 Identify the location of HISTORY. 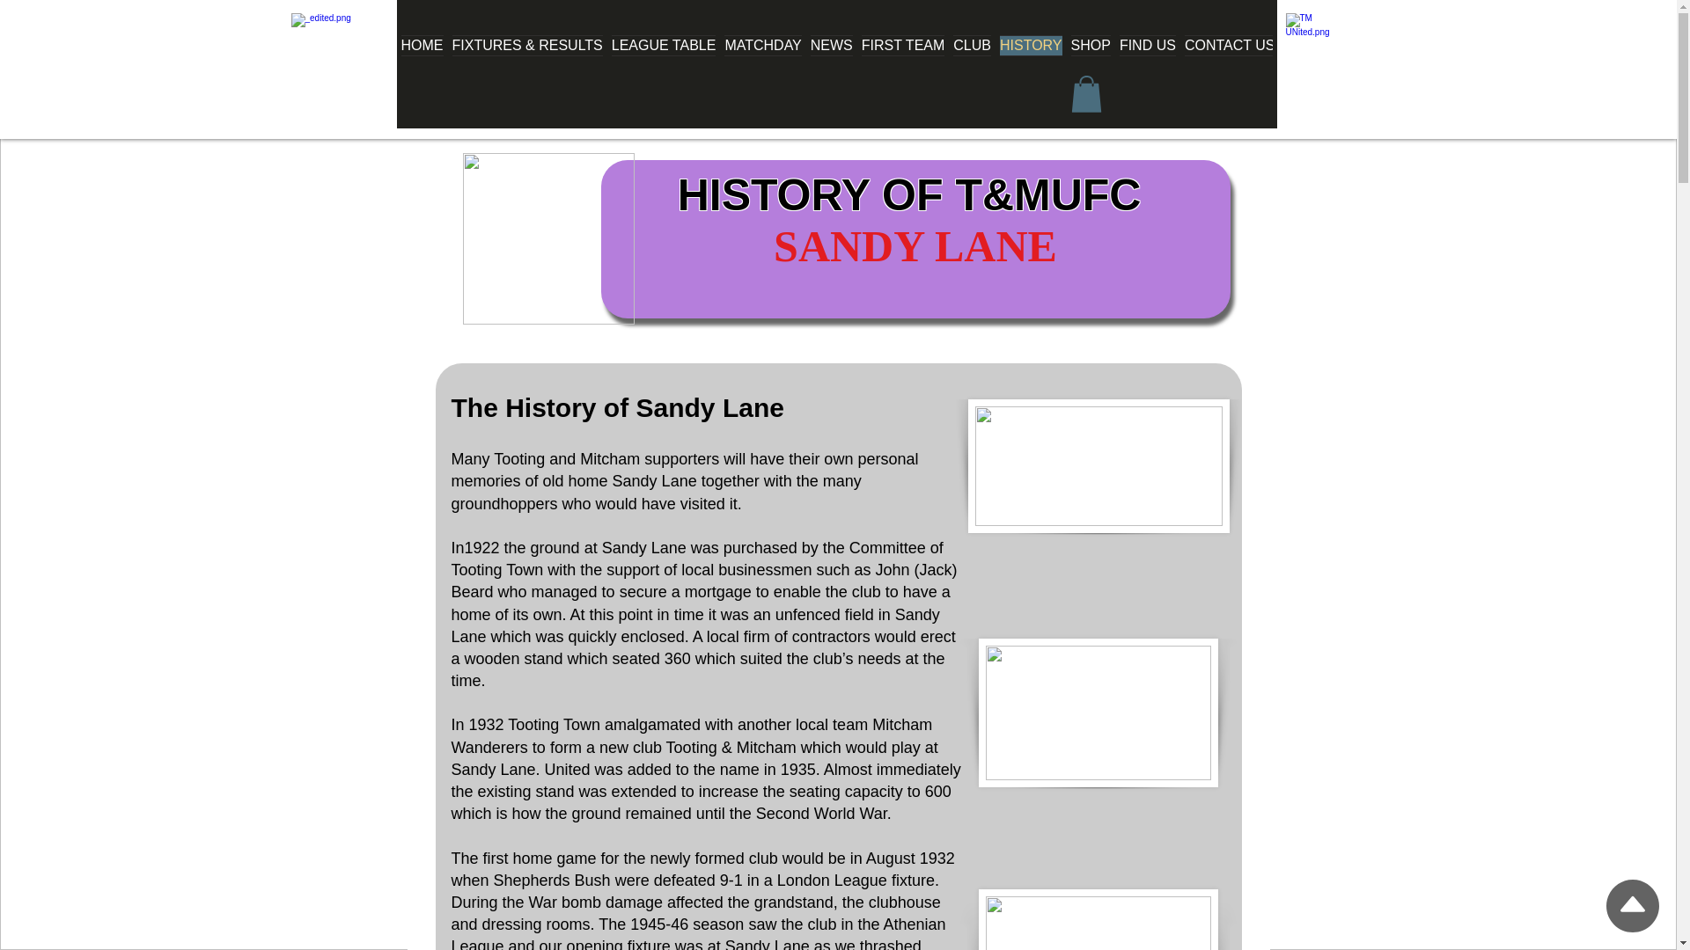
(1030, 56).